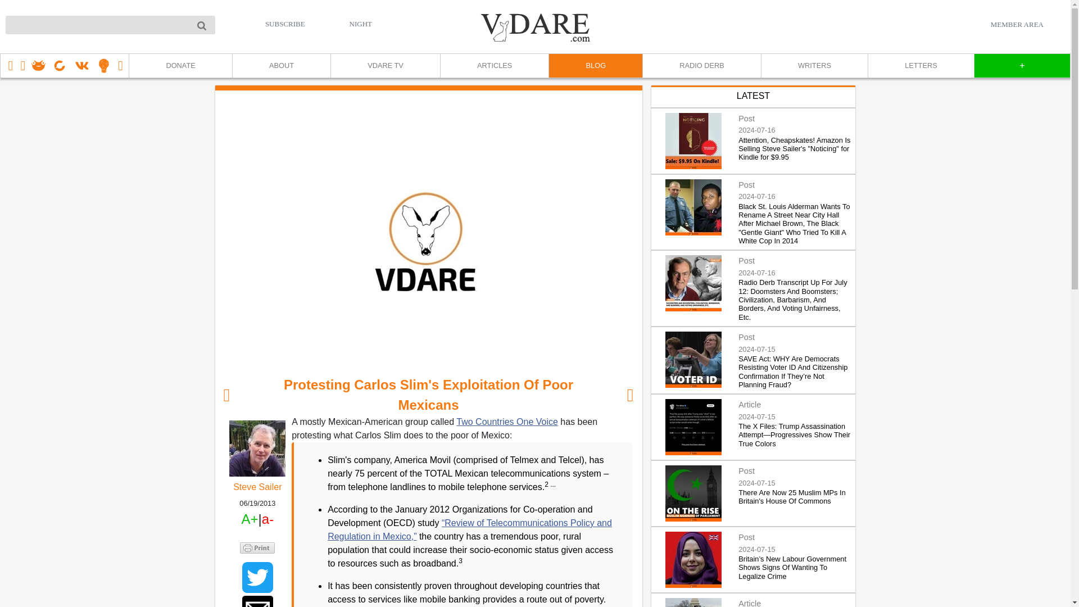  I want to click on BLOG, so click(595, 66).